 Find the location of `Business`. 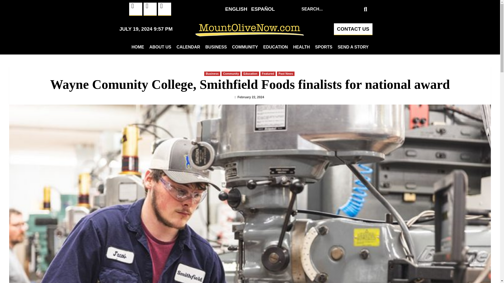

Business is located at coordinates (212, 74).